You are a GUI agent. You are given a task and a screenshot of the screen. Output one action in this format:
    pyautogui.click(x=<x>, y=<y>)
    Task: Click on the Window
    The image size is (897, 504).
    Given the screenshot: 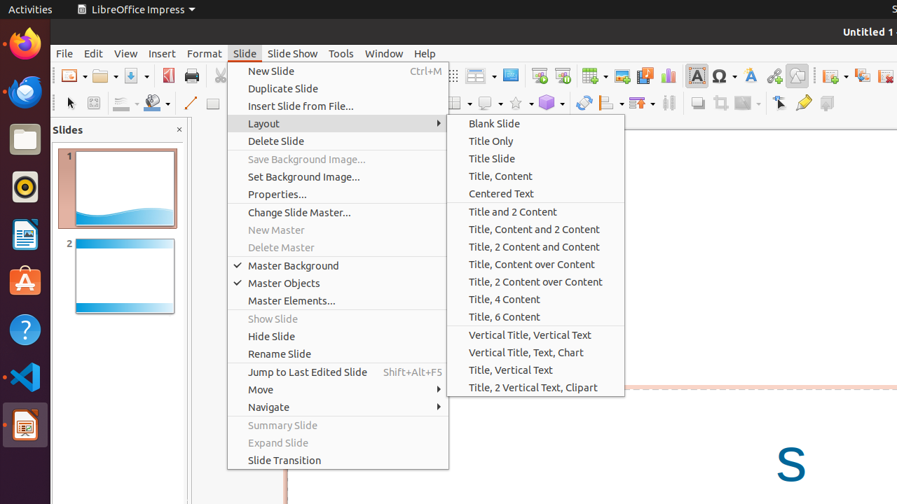 What is the action you would take?
    pyautogui.click(x=384, y=53)
    